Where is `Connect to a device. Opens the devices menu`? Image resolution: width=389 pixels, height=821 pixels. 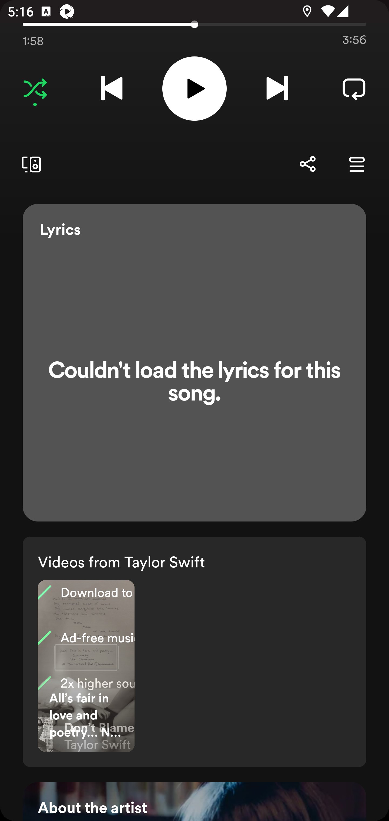
Connect to a device. Opens the devices menu is located at coordinates (29, 164).